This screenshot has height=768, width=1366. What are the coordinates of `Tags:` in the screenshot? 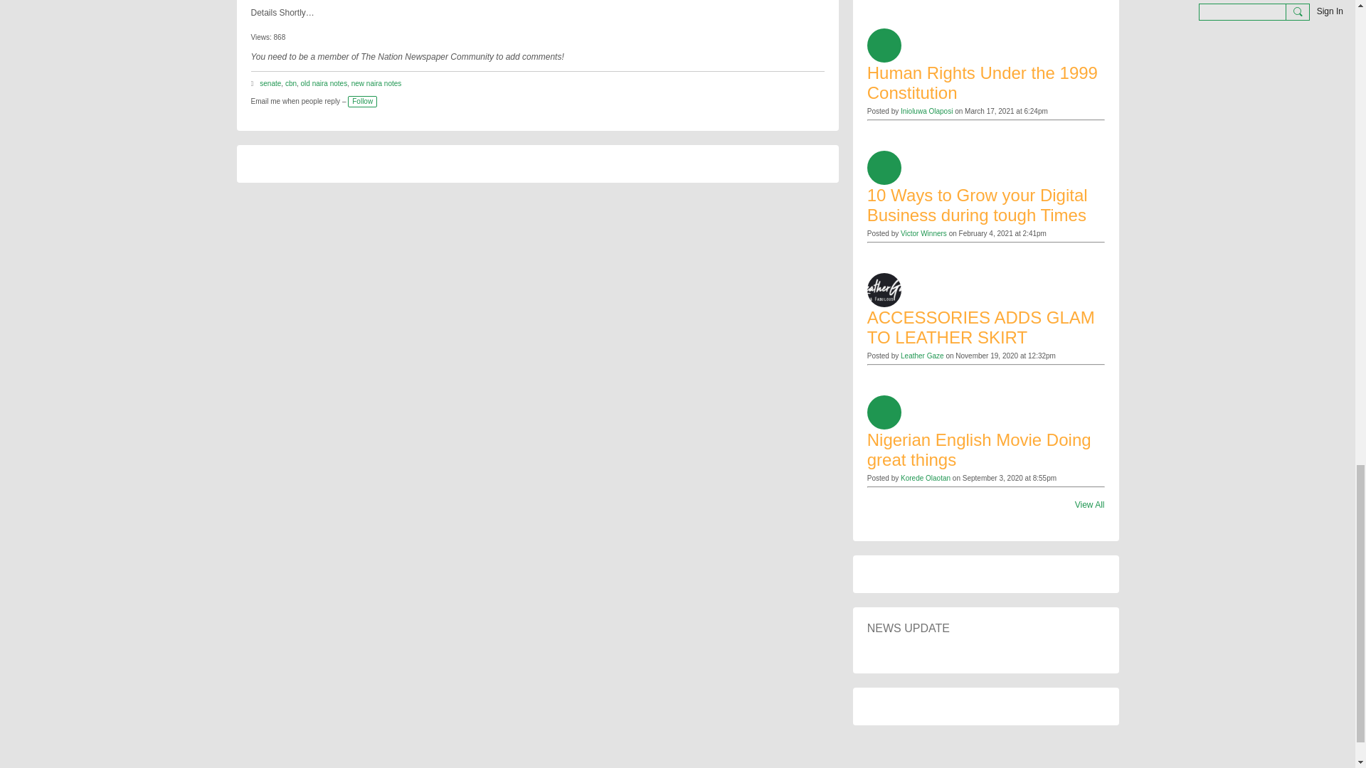 It's located at (253, 84).